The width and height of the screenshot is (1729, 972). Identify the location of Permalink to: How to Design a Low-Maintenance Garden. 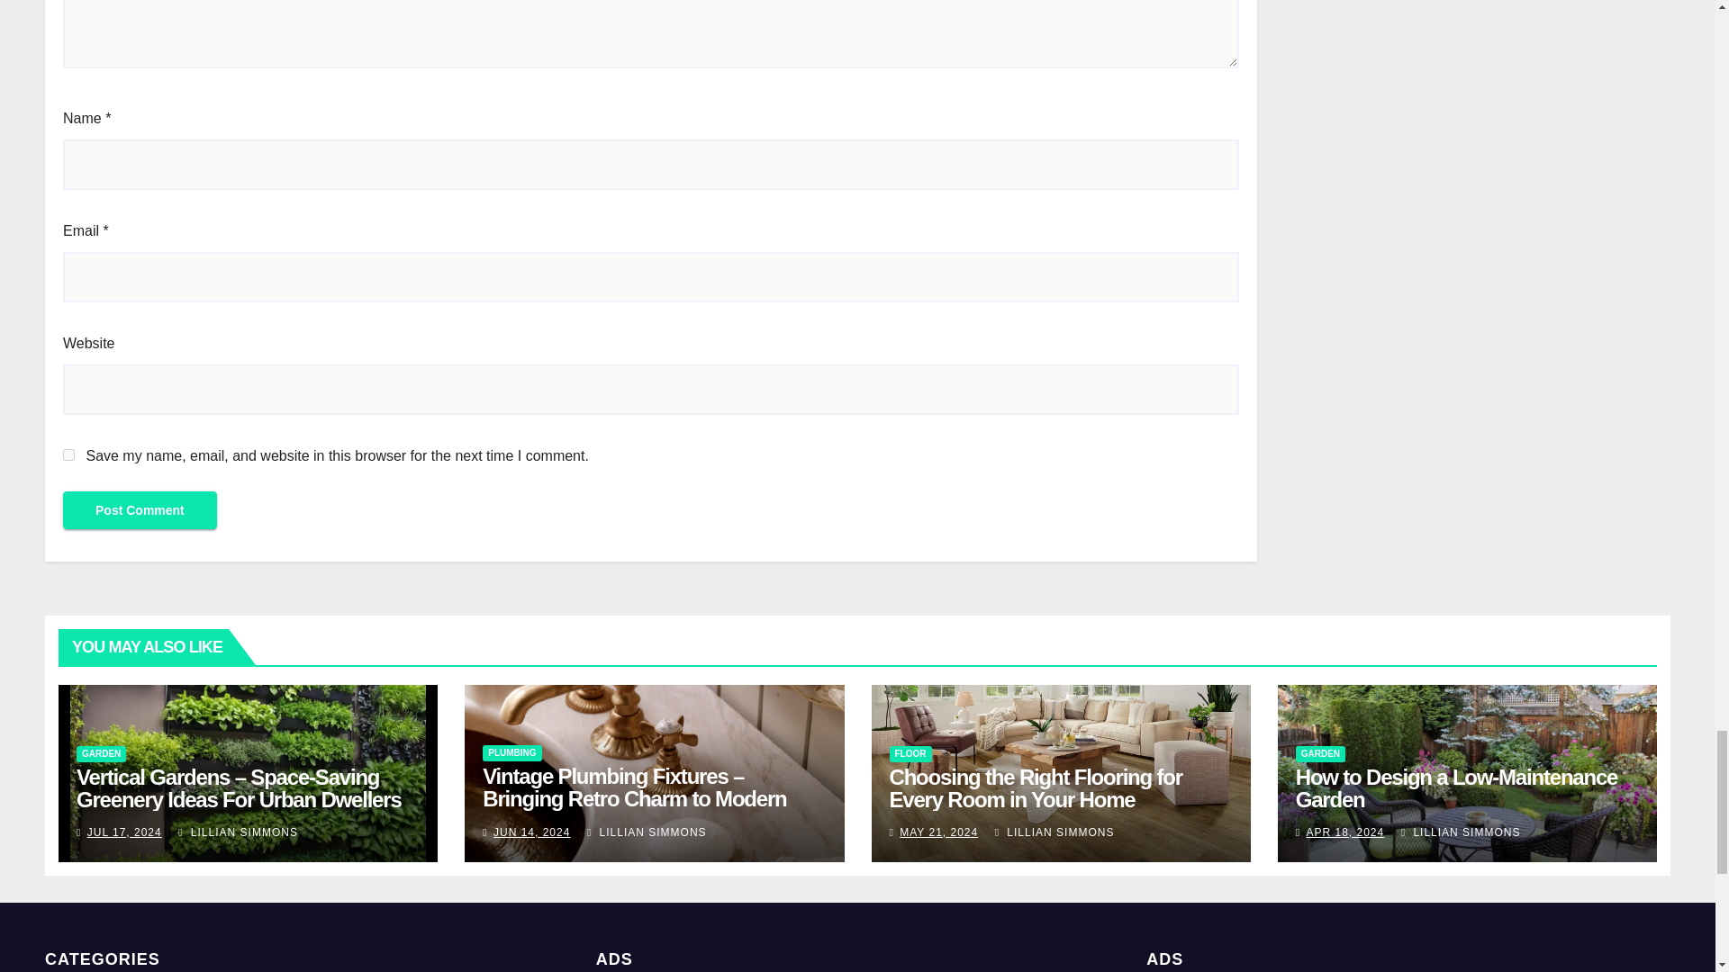
(1457, 787).